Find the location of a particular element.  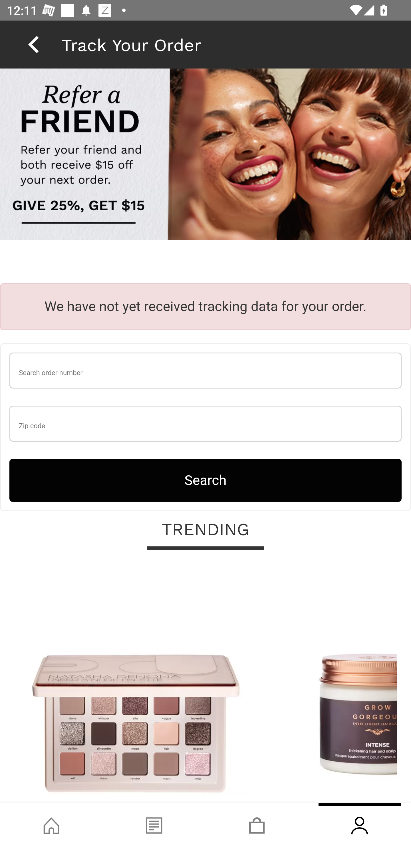

Account, tab, 4 of 4 is located at coordinates (360, 824).